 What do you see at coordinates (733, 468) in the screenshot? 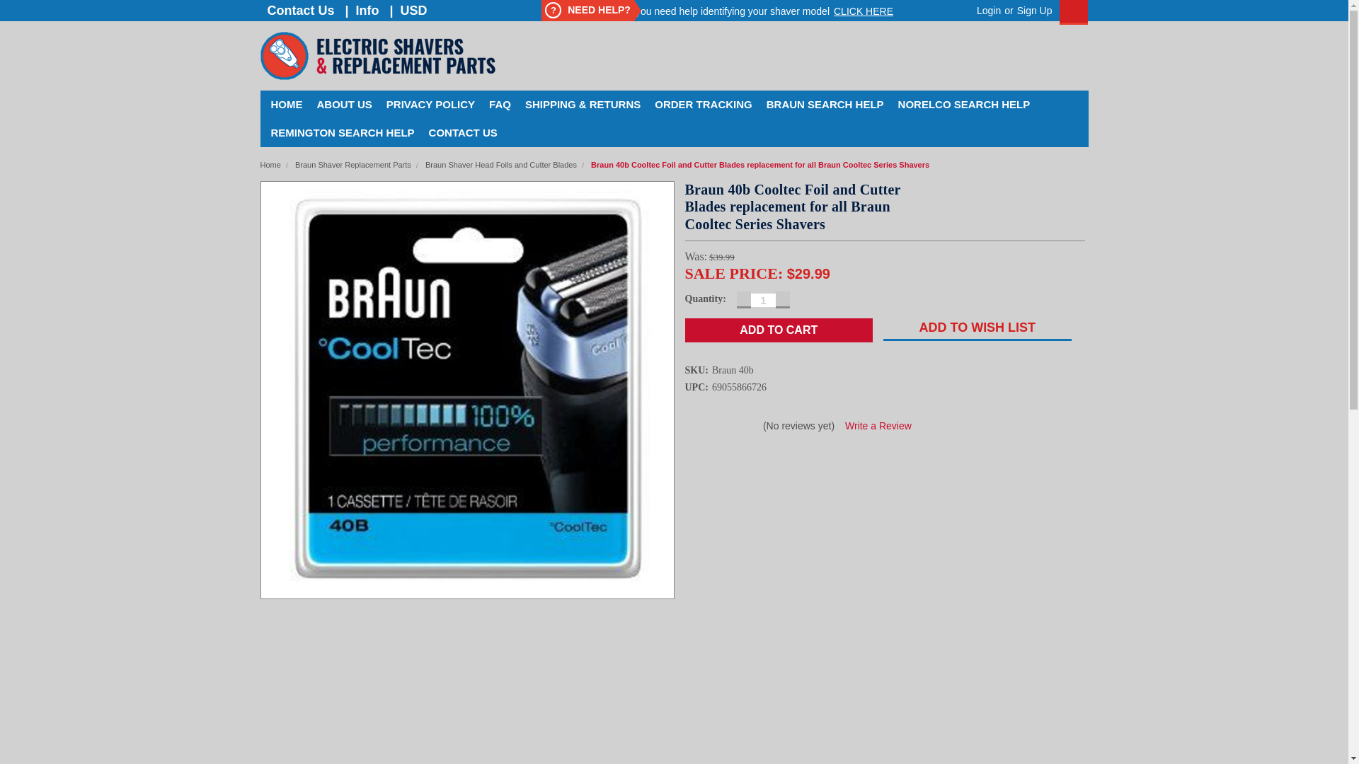
I see `Email` at bounding box center [733, 468].